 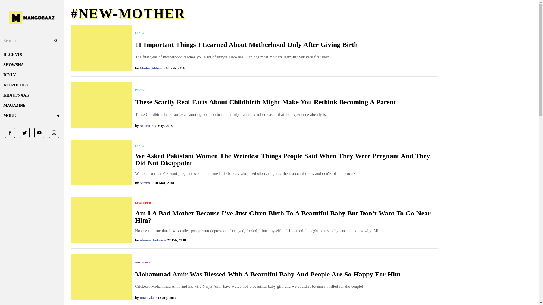 I want to click on DINLY, so click(x=32, y=75).